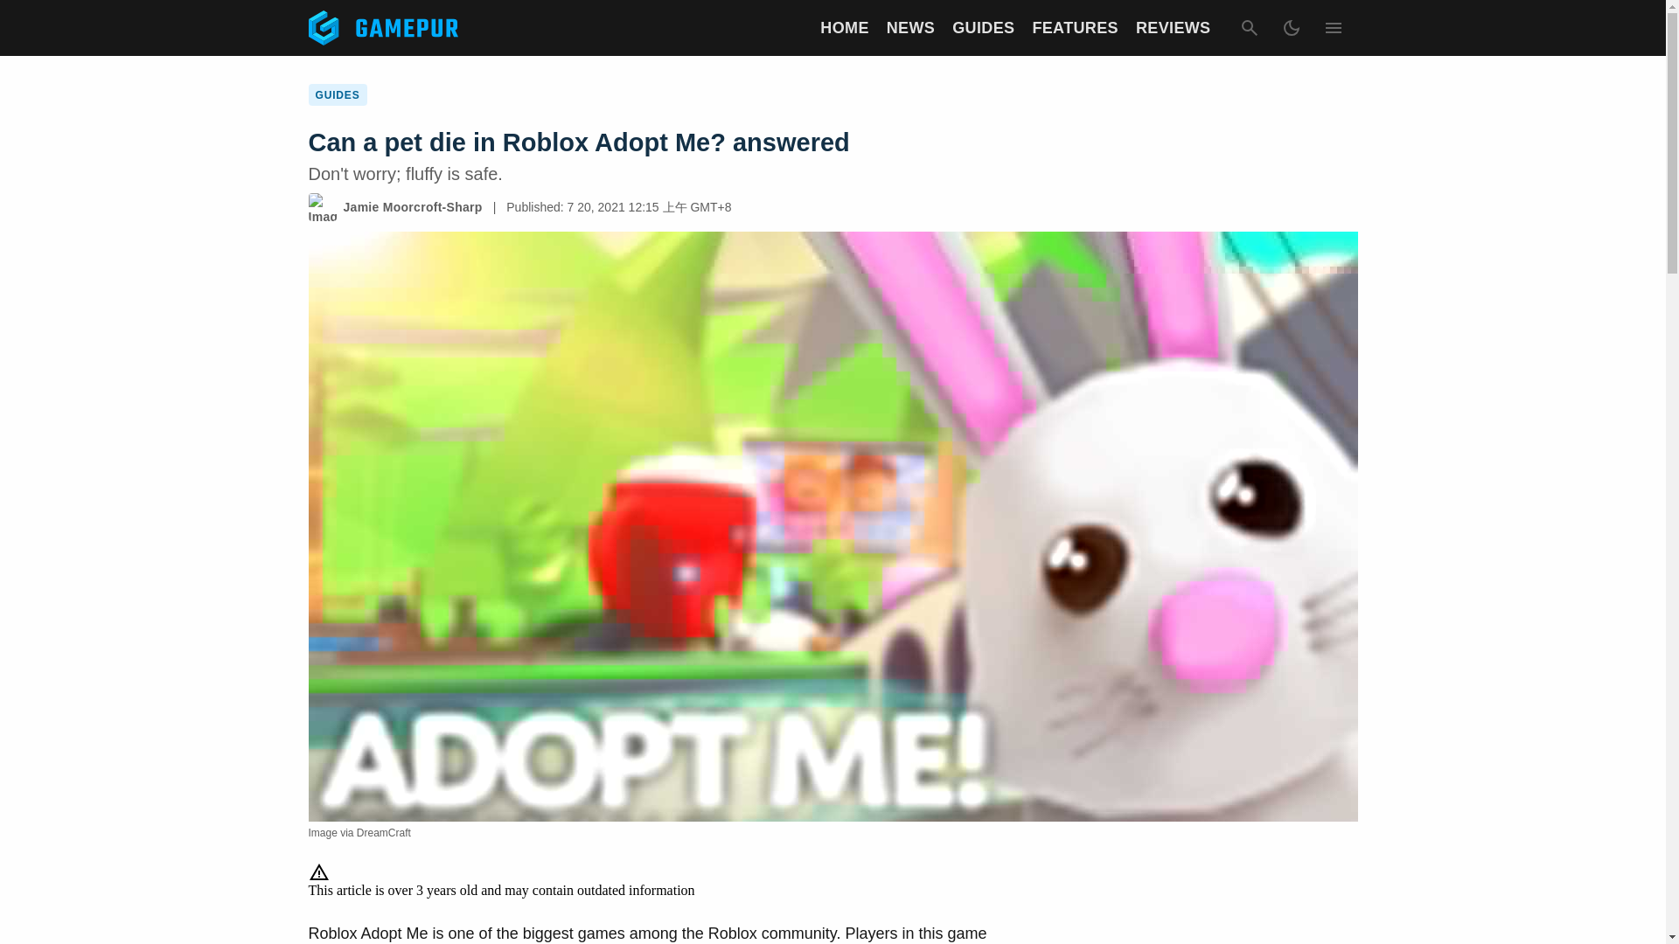  I want to click on HOME, so click(844, 28).